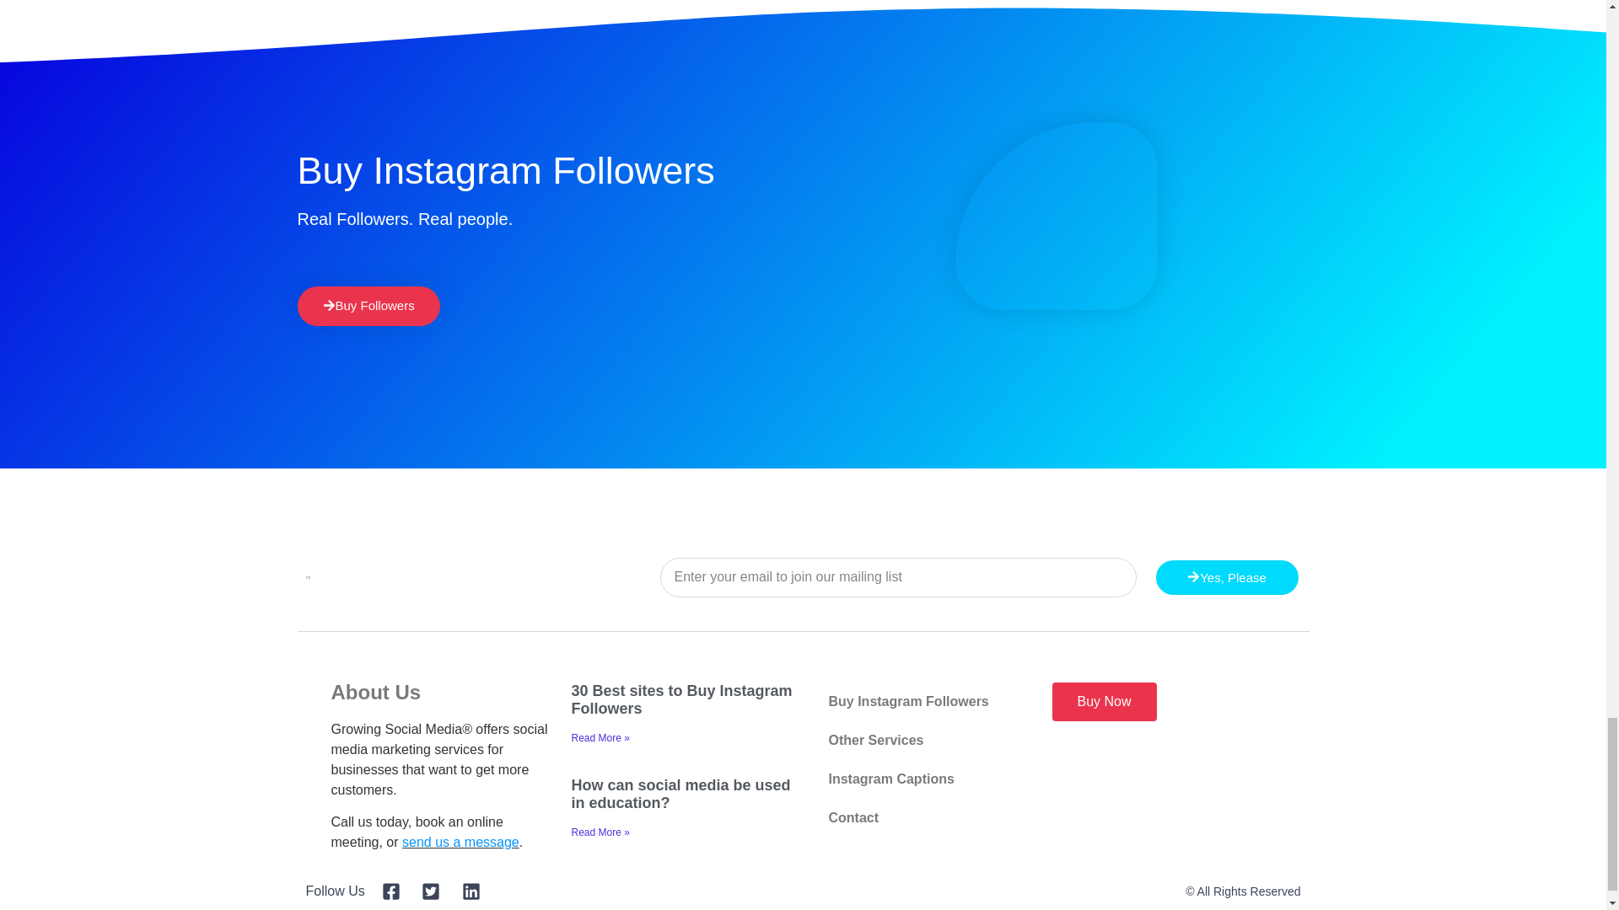 This screenshot has width=1619, height=910. I want to click on 30 Best sites to Buy Instagram Followers, so click(681, 700).